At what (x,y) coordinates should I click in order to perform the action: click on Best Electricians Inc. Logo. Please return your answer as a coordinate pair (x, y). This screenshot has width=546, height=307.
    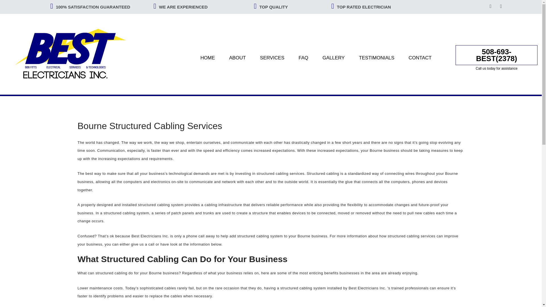
    Looking at the image, I should click on (74, 54).